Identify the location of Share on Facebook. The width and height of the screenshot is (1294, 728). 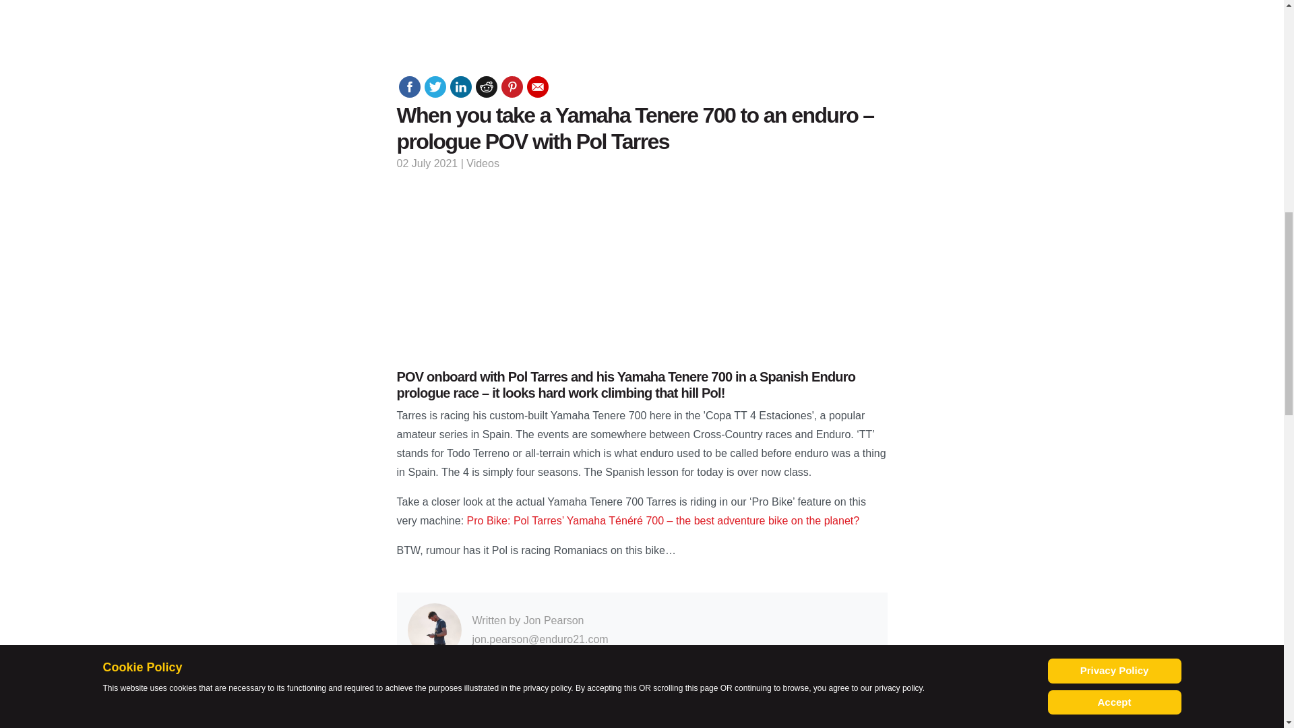
(410, 86).